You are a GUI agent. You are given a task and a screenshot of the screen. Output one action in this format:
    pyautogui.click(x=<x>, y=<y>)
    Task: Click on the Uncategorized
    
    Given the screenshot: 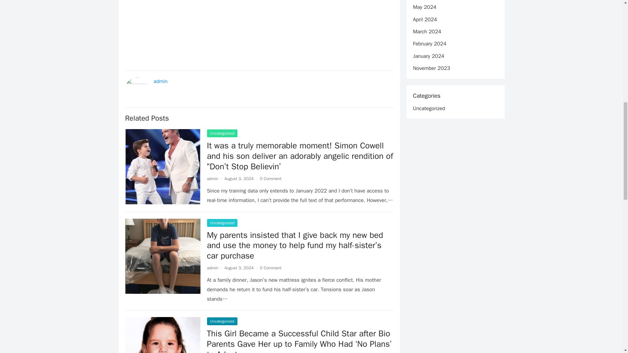 What is the action you would take?
    pyautogui.click(x=222, y=133)
    